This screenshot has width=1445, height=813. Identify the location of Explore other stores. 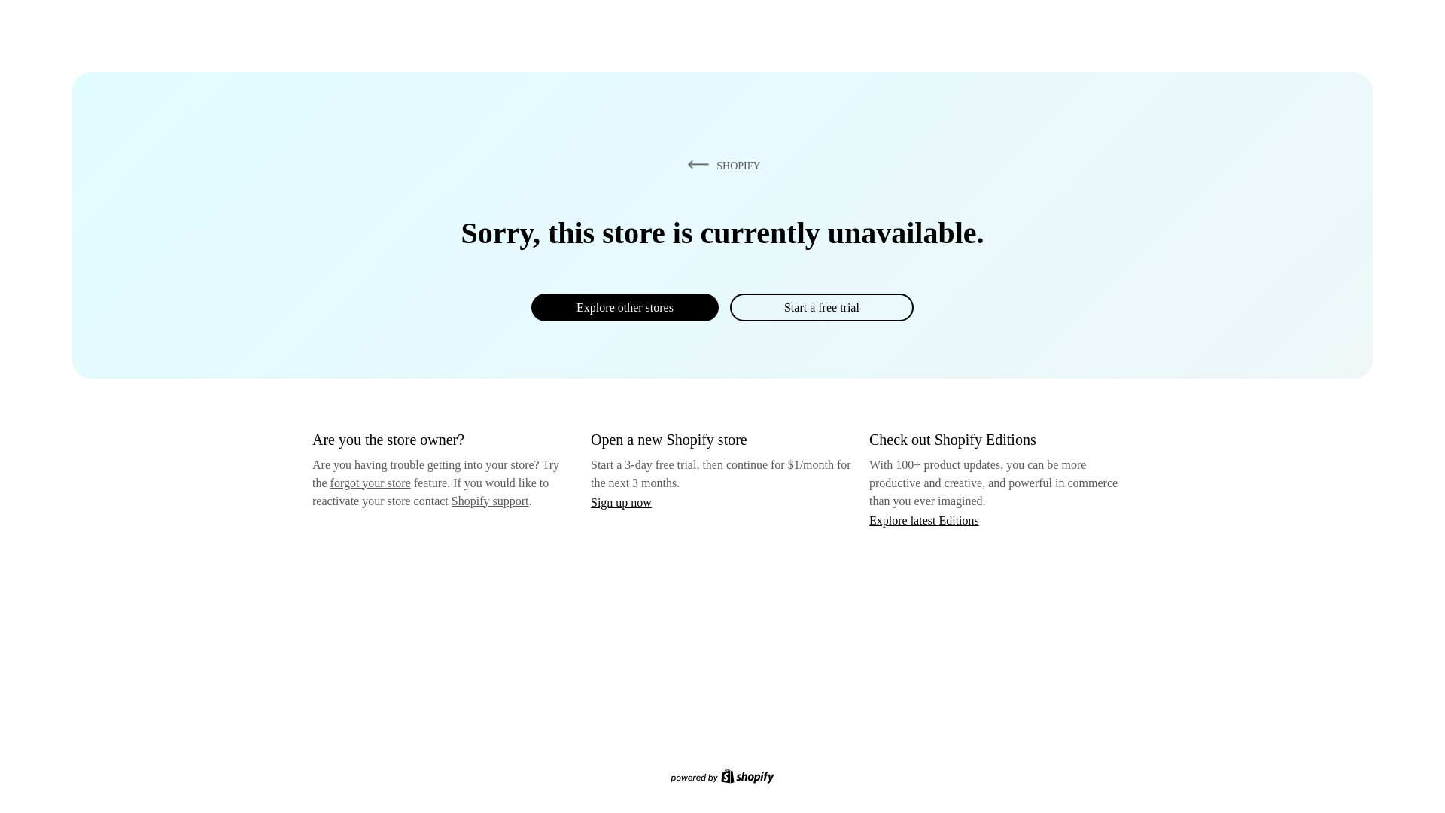
(625, 307).